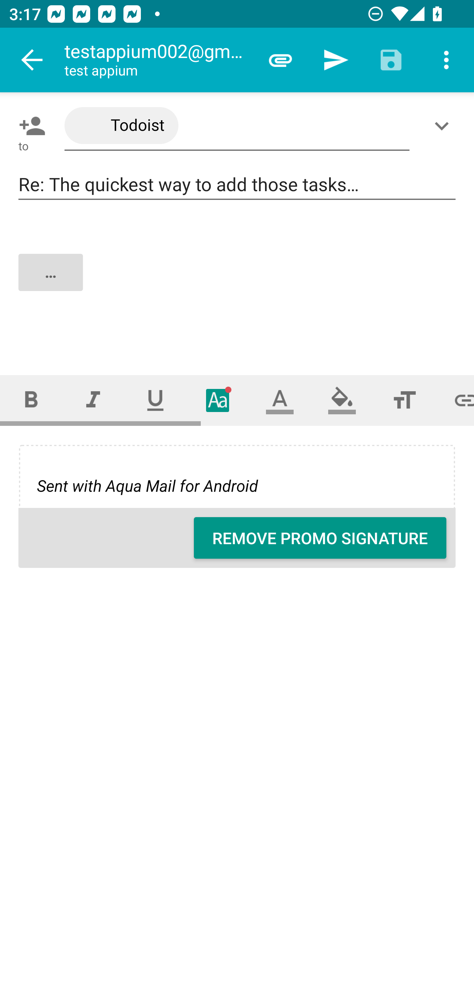  Describe the element at coordinates (30, 126) in the screenshot. I see `Pick contact: To` at that location.